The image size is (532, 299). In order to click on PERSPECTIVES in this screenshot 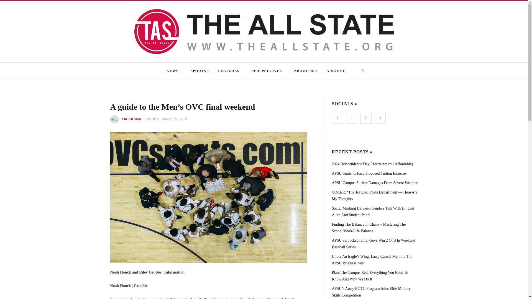, I will do `click(267, 71)`.